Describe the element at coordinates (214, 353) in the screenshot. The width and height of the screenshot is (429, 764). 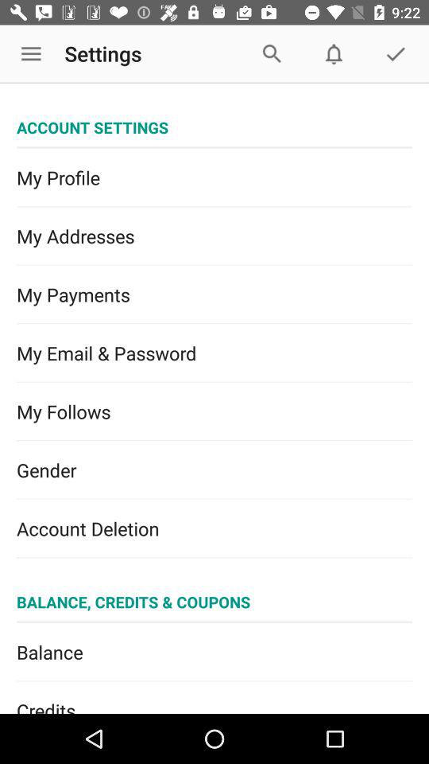
I see `turn off the icon above the my follows` at that location.